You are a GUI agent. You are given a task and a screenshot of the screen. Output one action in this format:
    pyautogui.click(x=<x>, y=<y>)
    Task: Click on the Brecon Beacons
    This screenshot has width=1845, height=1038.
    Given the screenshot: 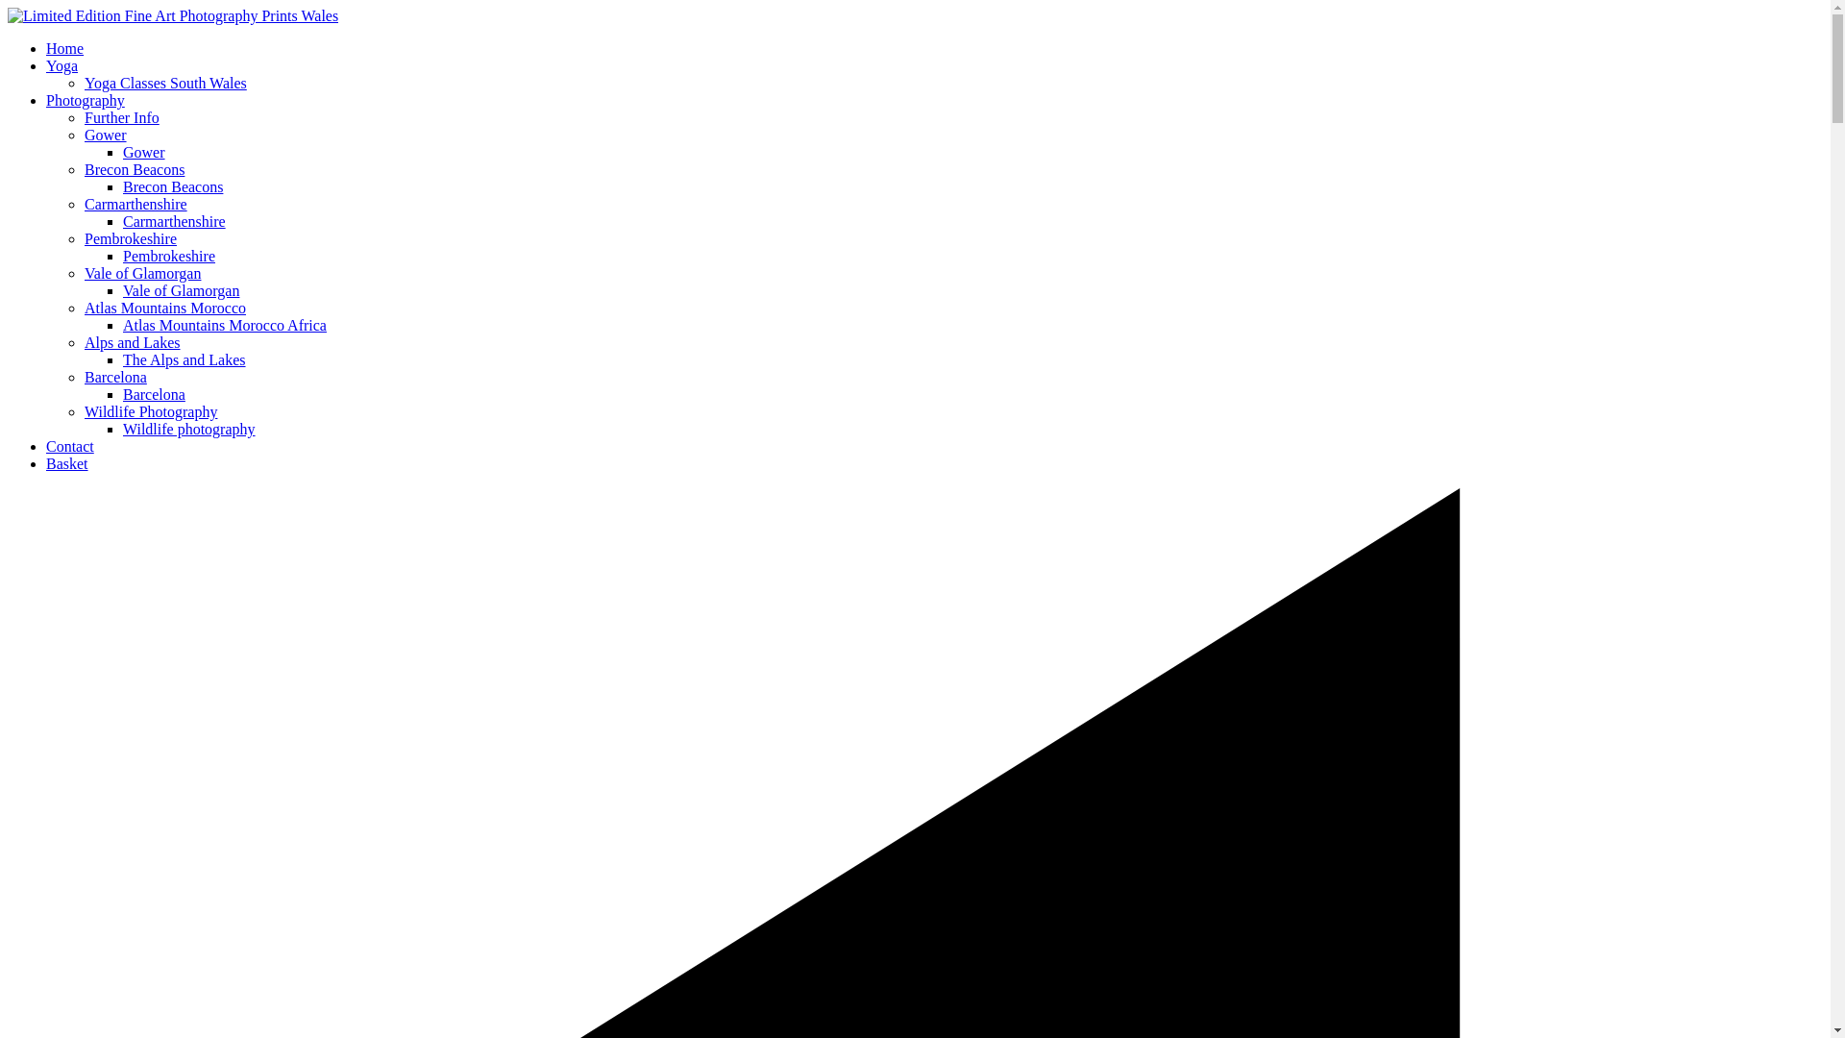 What is the action you would take?
    pyautogui.click(x=135, y=169)
    